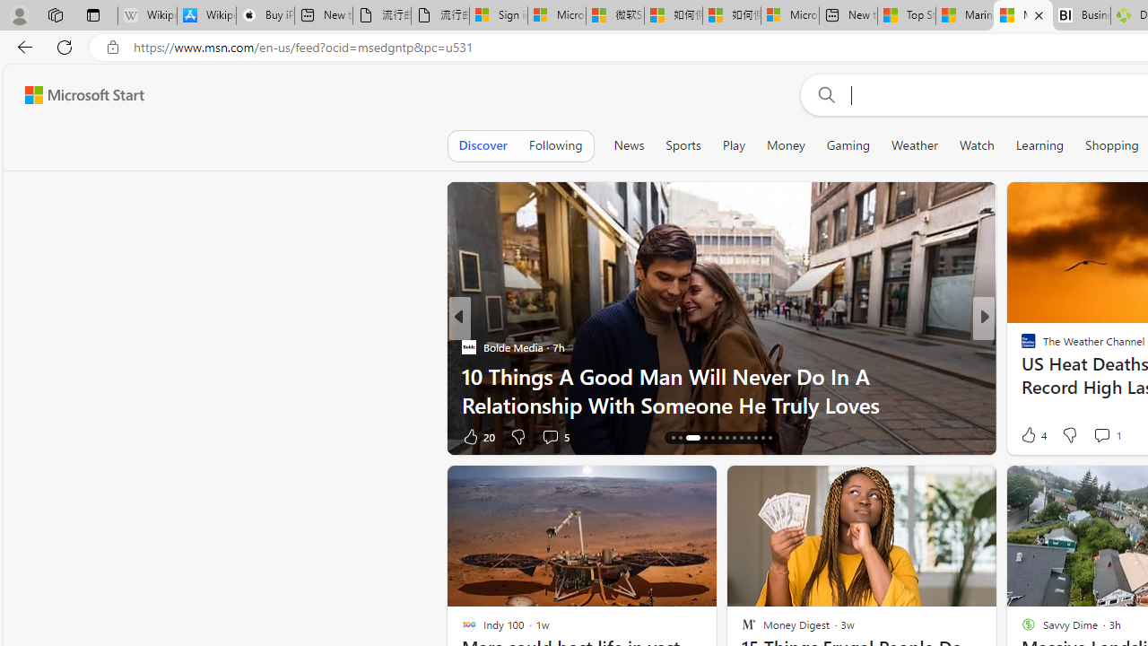 The height and width of the screenshot is (646, 1148). What do you see at coordinates (823, 94) in the screenshot?
I see `Web search` at bounding box center [823, 94].